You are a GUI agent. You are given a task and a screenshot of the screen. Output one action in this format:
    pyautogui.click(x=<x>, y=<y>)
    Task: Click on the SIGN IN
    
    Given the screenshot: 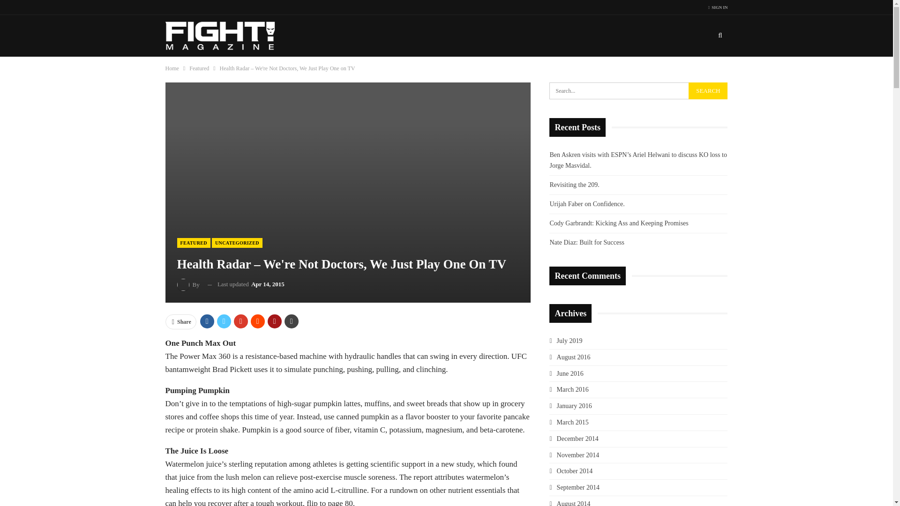 What is the action you would take?
    pyautogui.click(x=718, y=7)
    